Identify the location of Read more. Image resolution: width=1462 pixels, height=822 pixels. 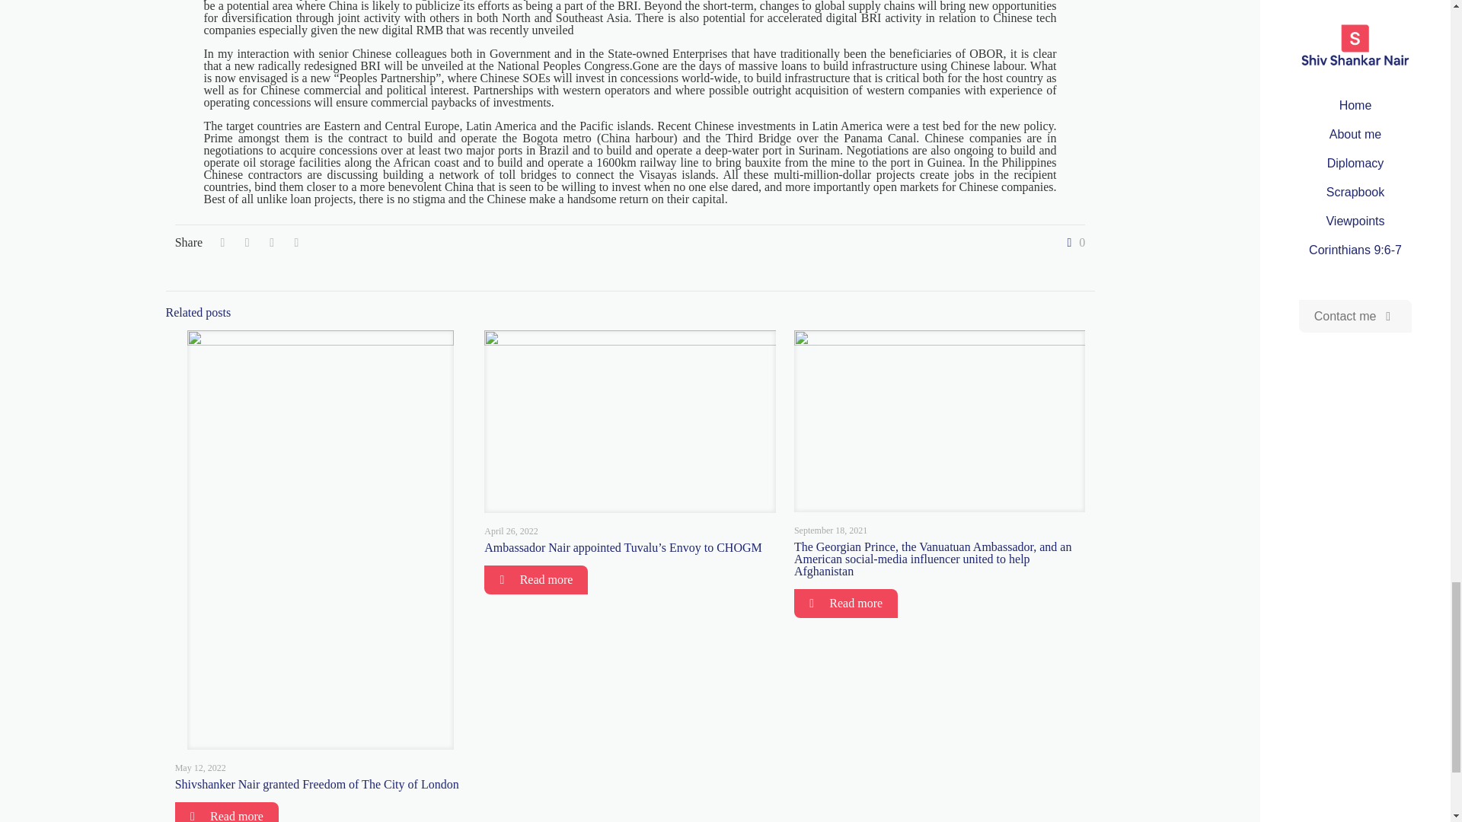
(227, 812).